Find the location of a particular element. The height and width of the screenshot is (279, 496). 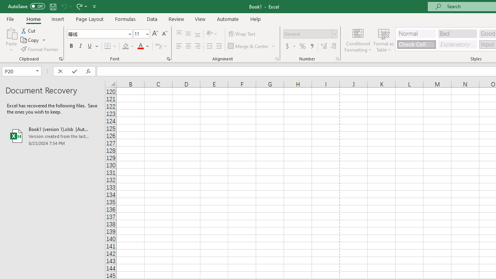

Bottom Align is located at coordinates (198, 34).